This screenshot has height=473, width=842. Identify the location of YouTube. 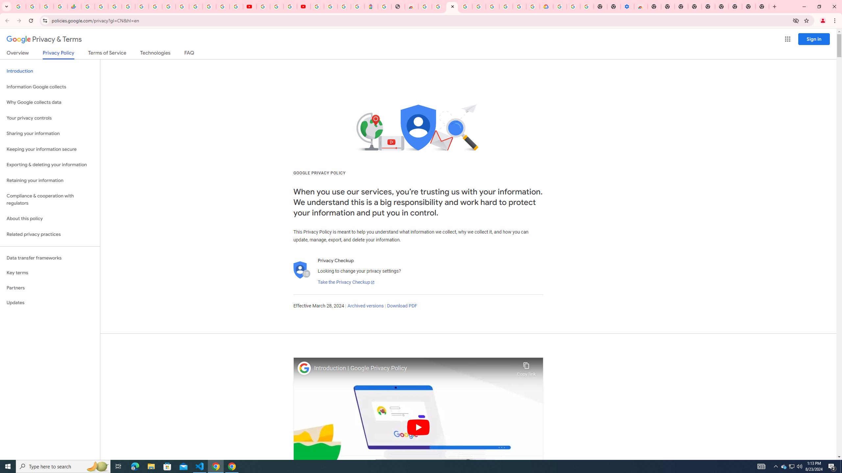
(182, 7).